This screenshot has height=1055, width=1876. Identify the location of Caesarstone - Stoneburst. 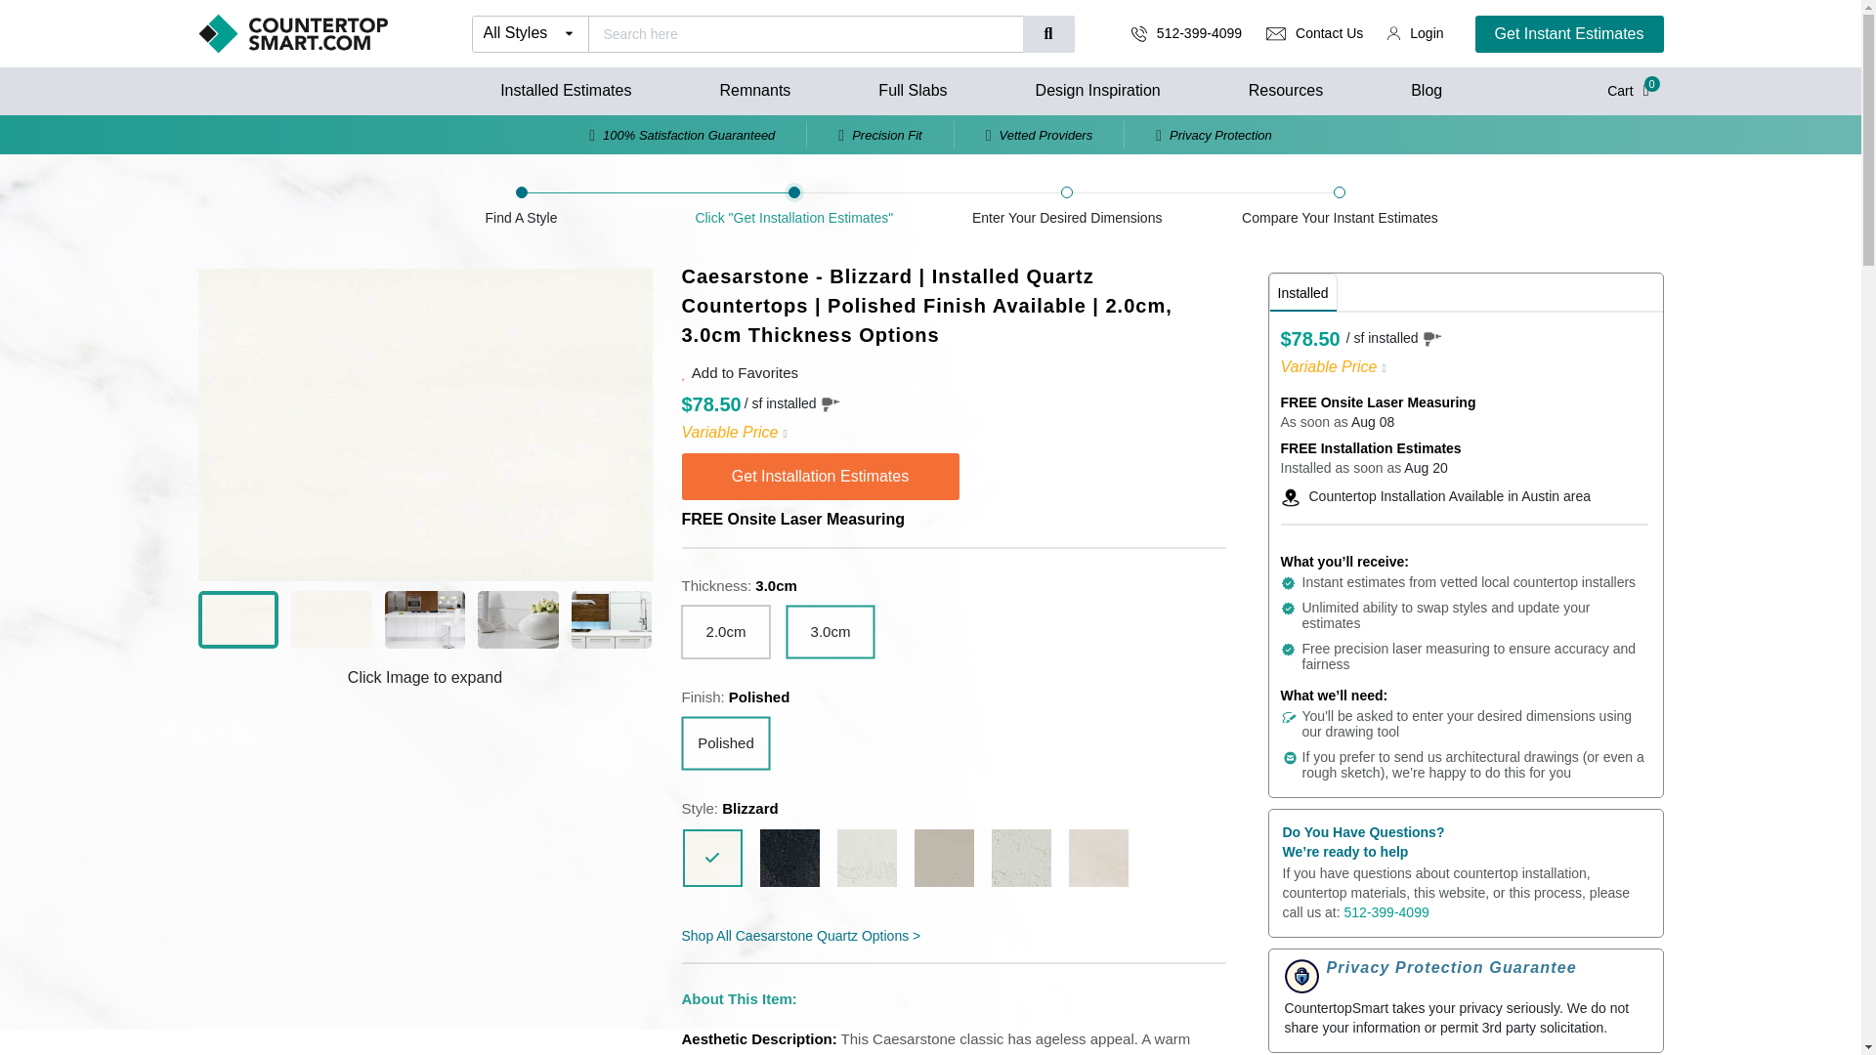
(944, 858).